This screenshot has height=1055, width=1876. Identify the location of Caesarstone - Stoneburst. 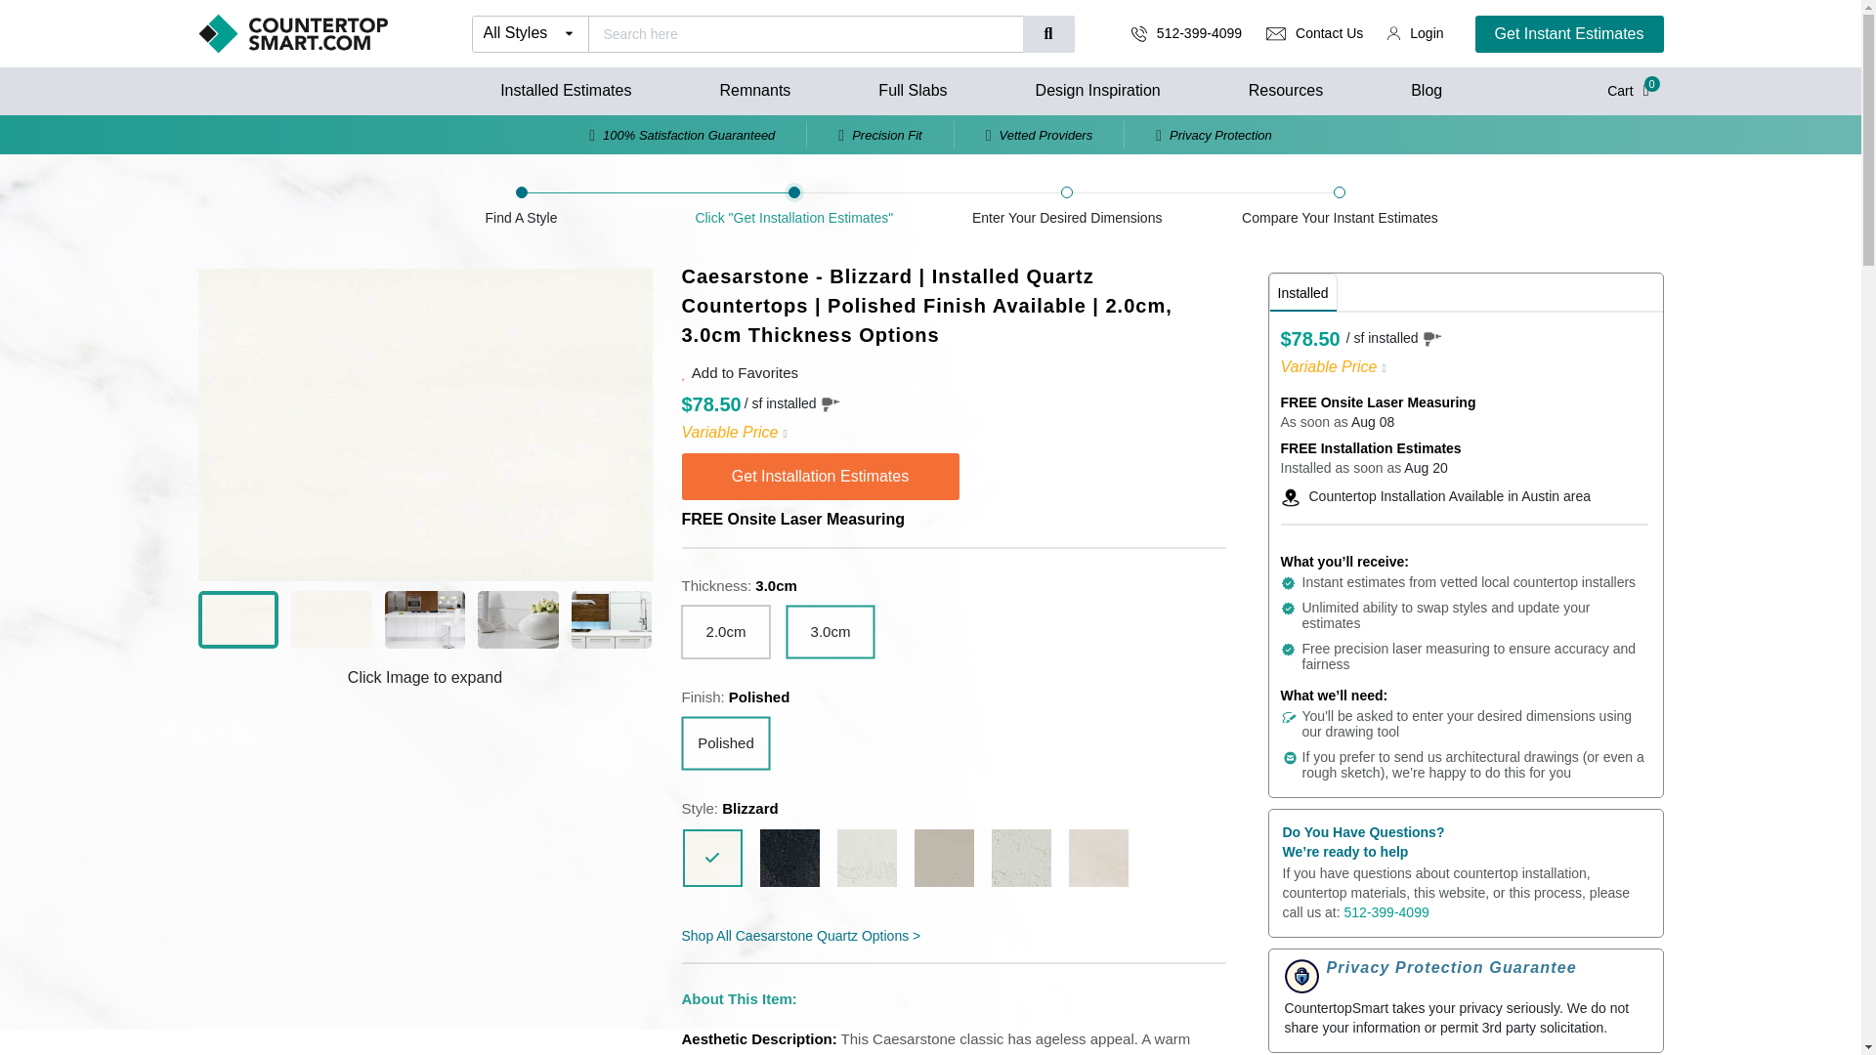
(944, 858).